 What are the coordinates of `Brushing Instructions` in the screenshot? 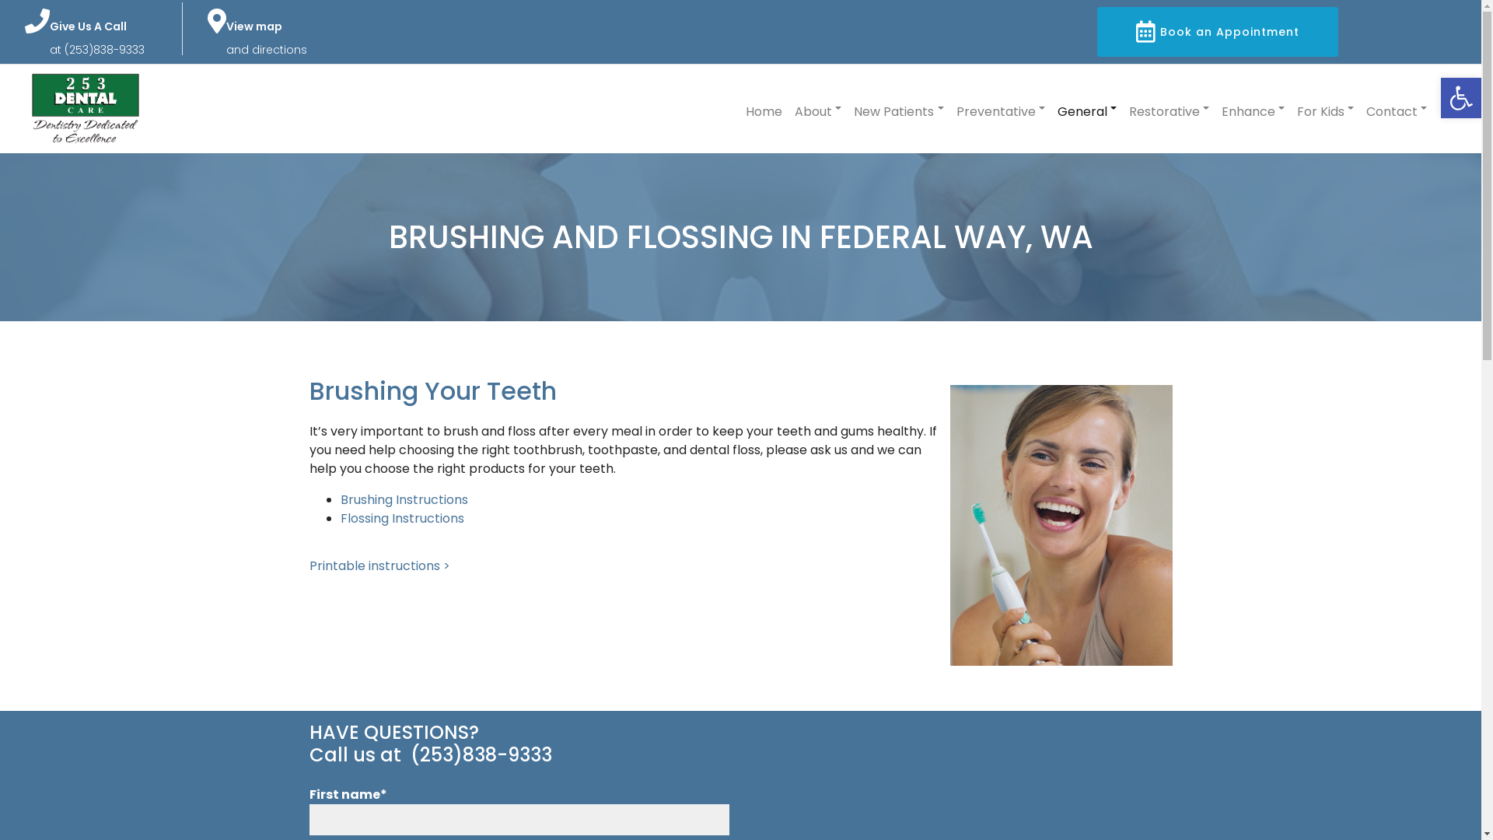 It's located at (404, 499).